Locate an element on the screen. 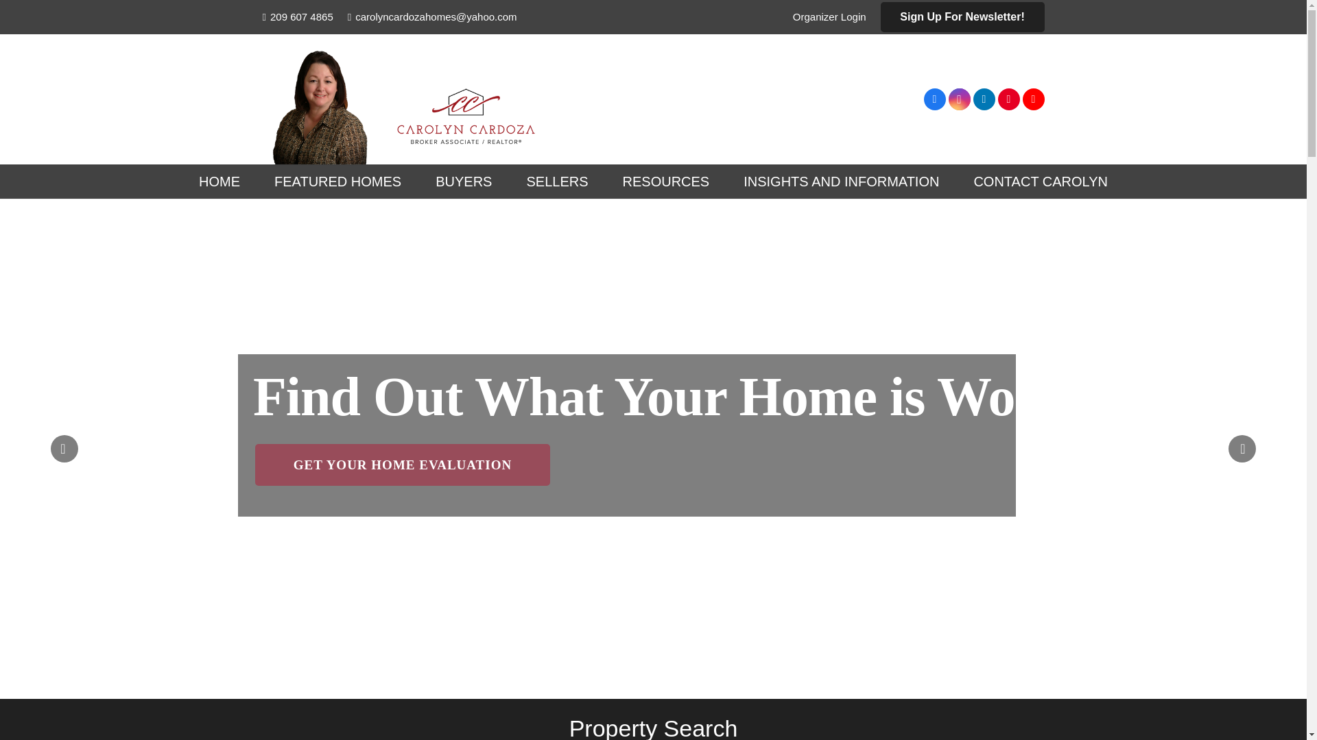  Instagram is located at coordinates (959, 99).